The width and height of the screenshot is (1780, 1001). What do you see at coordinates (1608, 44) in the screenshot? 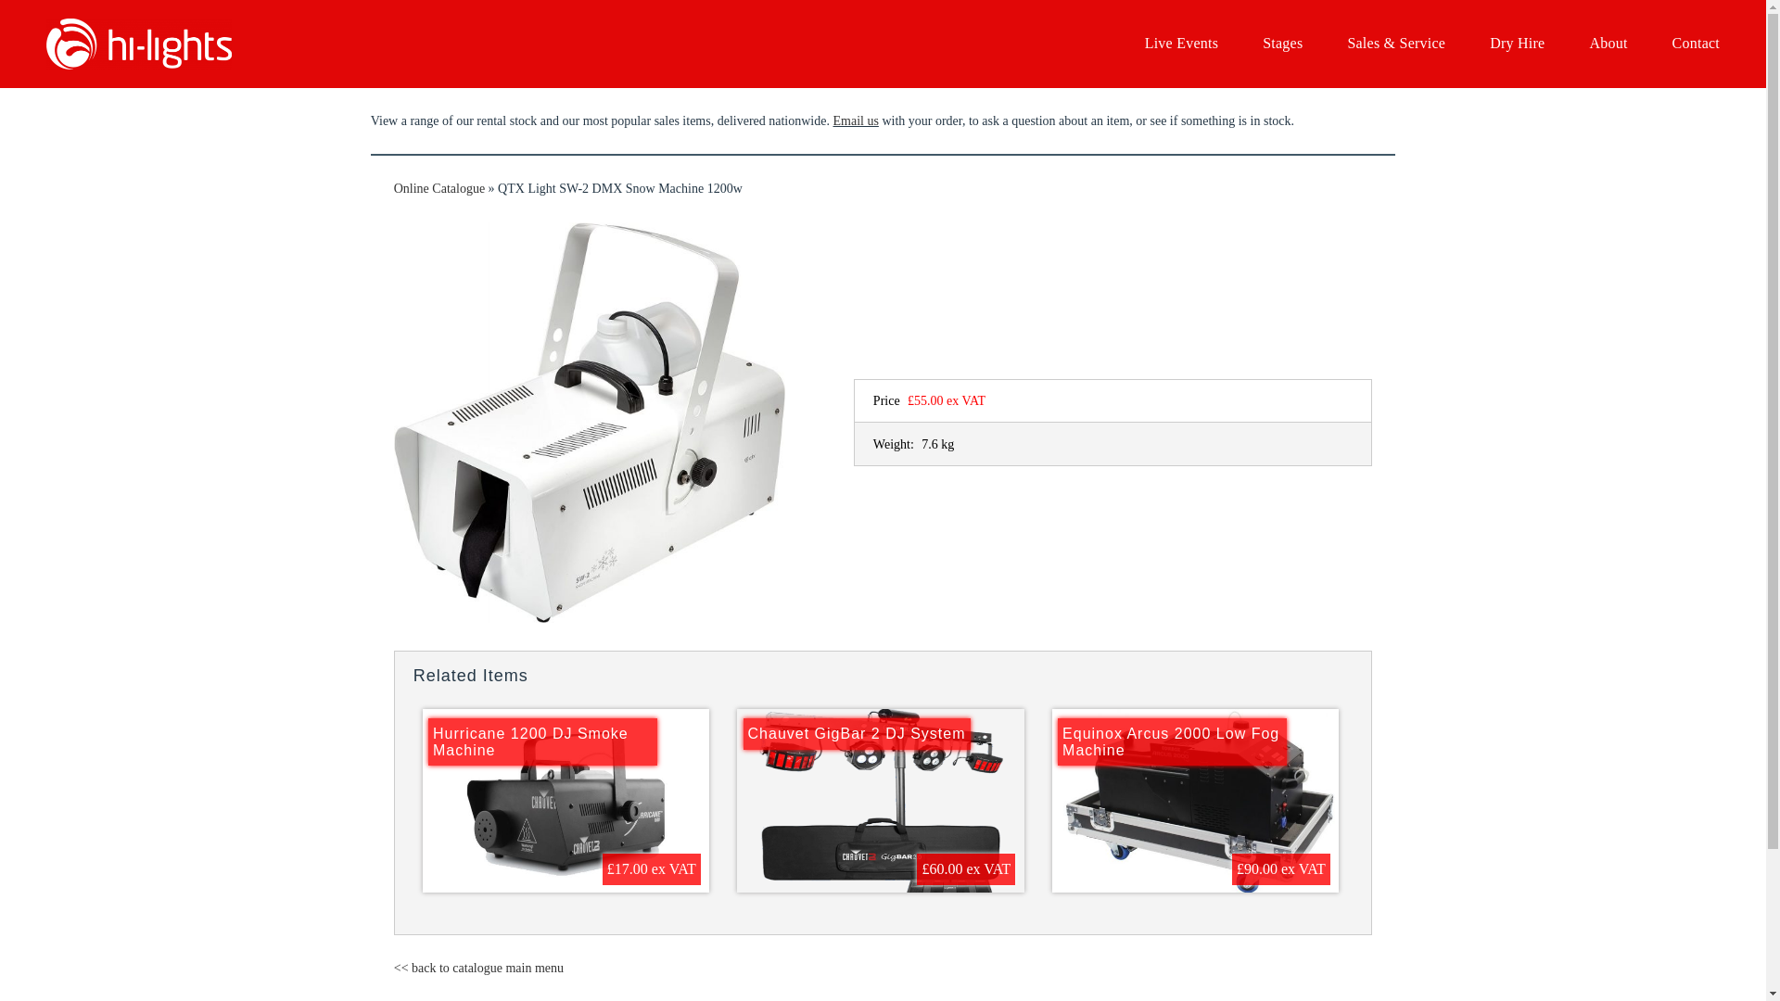
I see `About` at bounding box center [1608, 44].